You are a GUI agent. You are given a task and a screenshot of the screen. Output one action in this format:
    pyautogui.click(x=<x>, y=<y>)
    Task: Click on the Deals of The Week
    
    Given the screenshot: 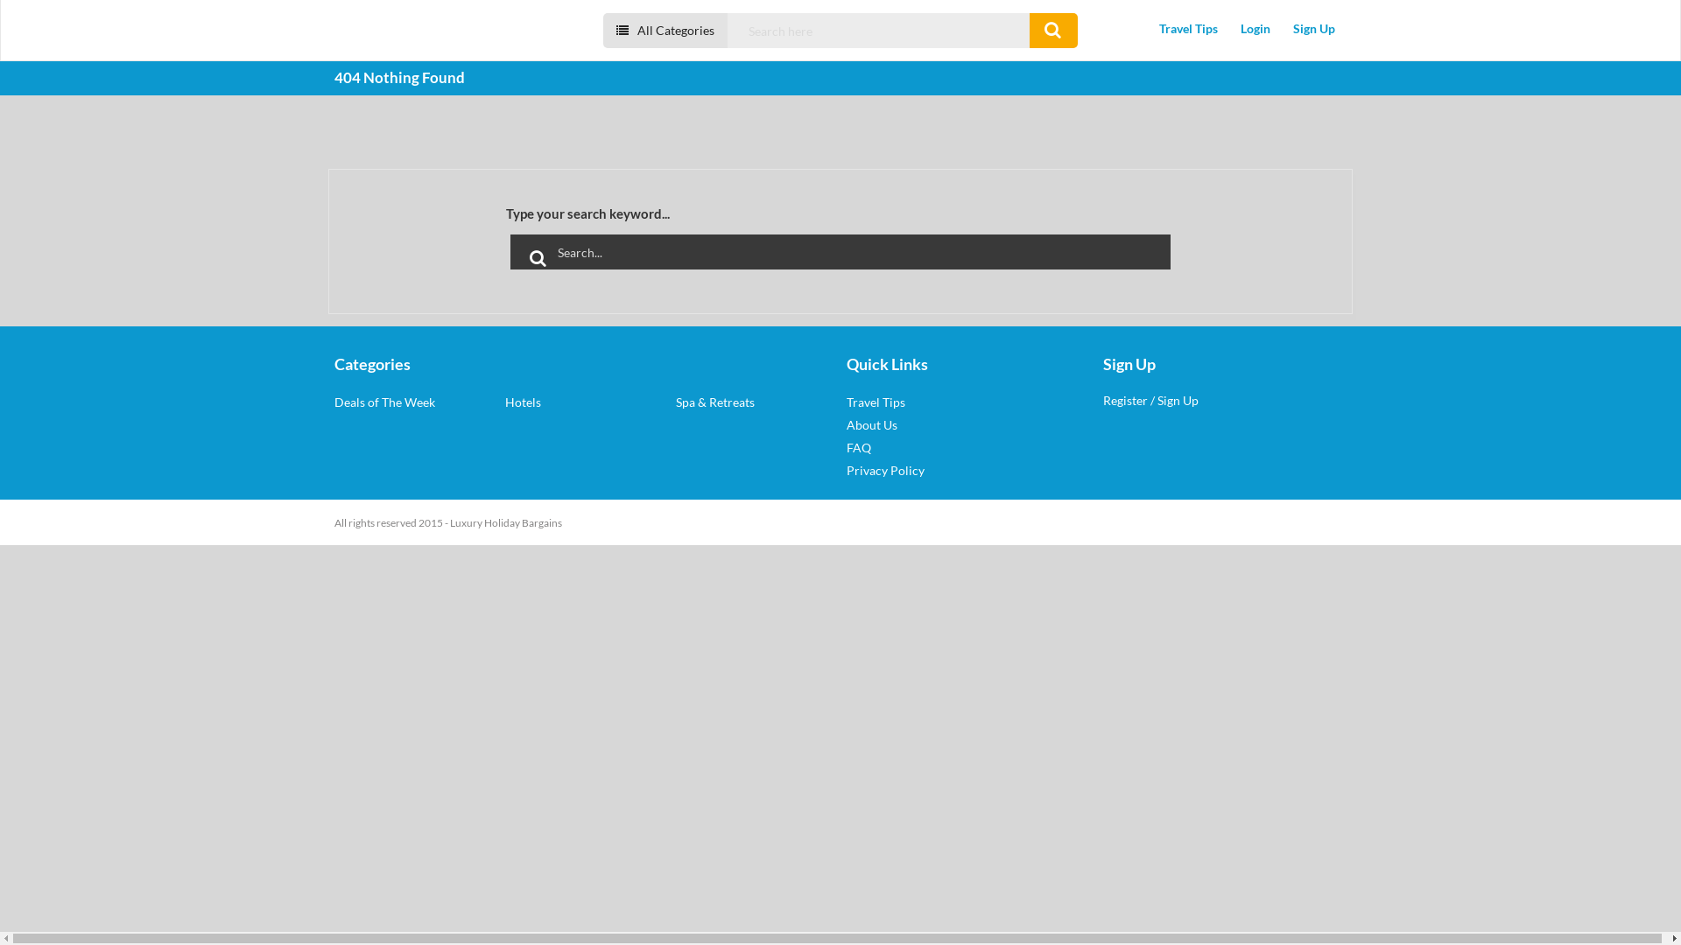 What is the action you would take?
    pyautogui.click(x=385, y=402)
    